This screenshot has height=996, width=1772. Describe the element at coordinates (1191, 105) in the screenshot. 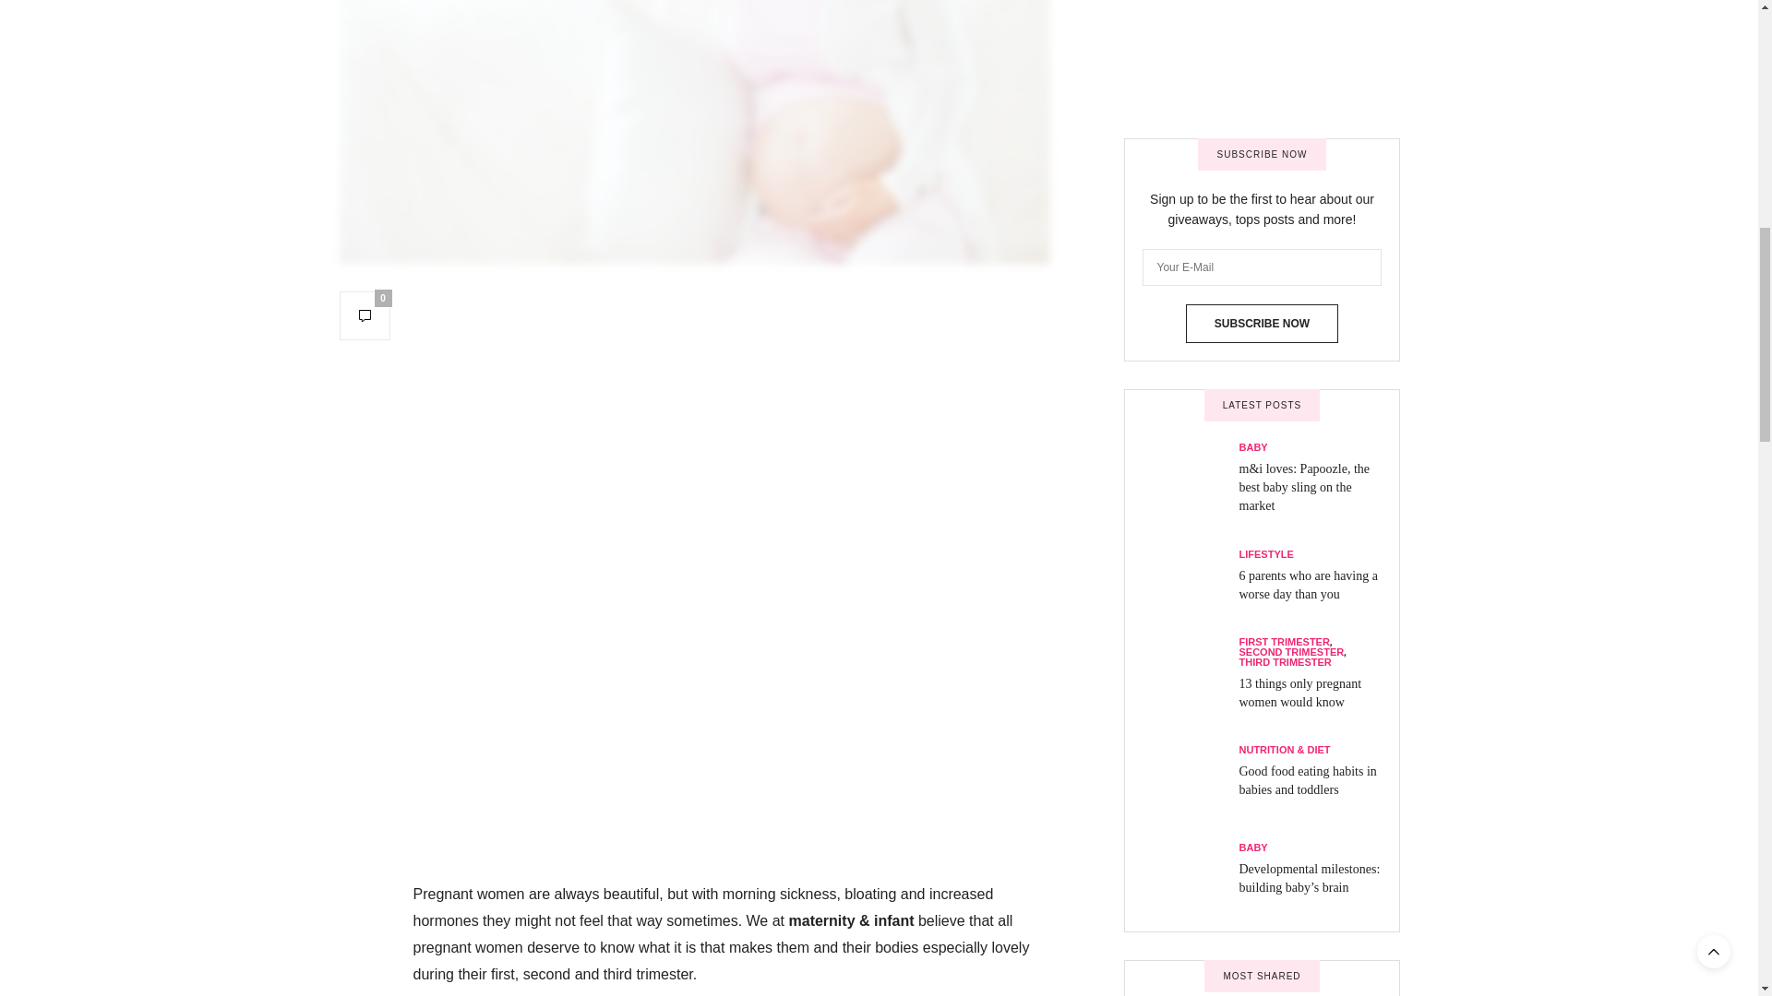

I see `13 things only pregnant women would know` at that location.